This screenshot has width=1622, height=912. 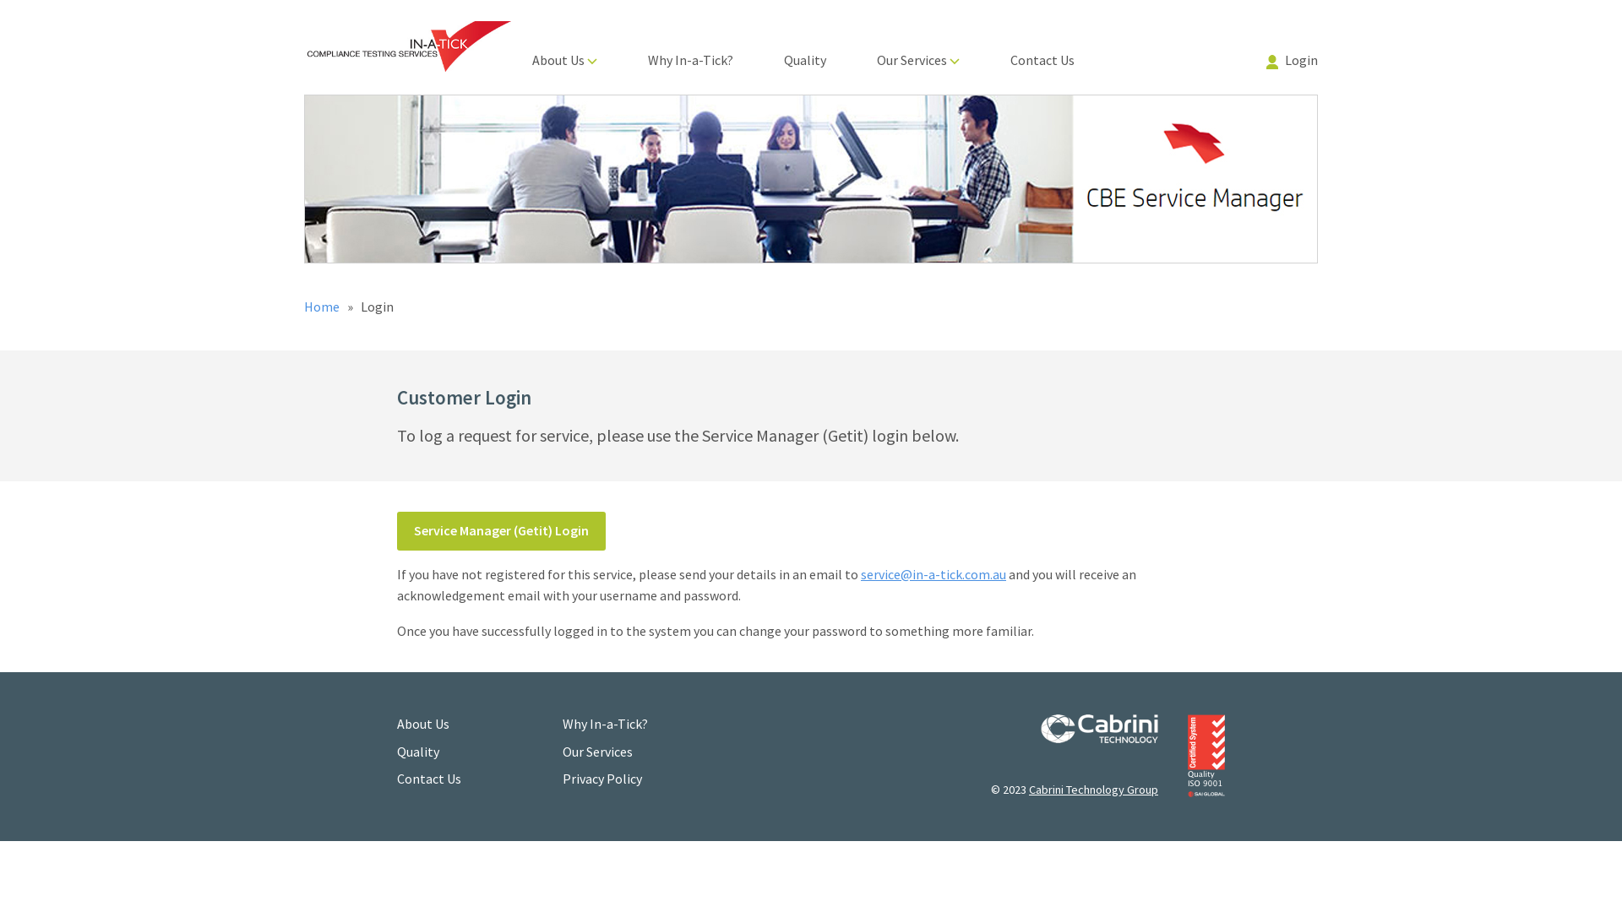 What do you see at coordinates (1284, 47) in the screenshot?
I see `Login` at bounding box center [1284, 47].